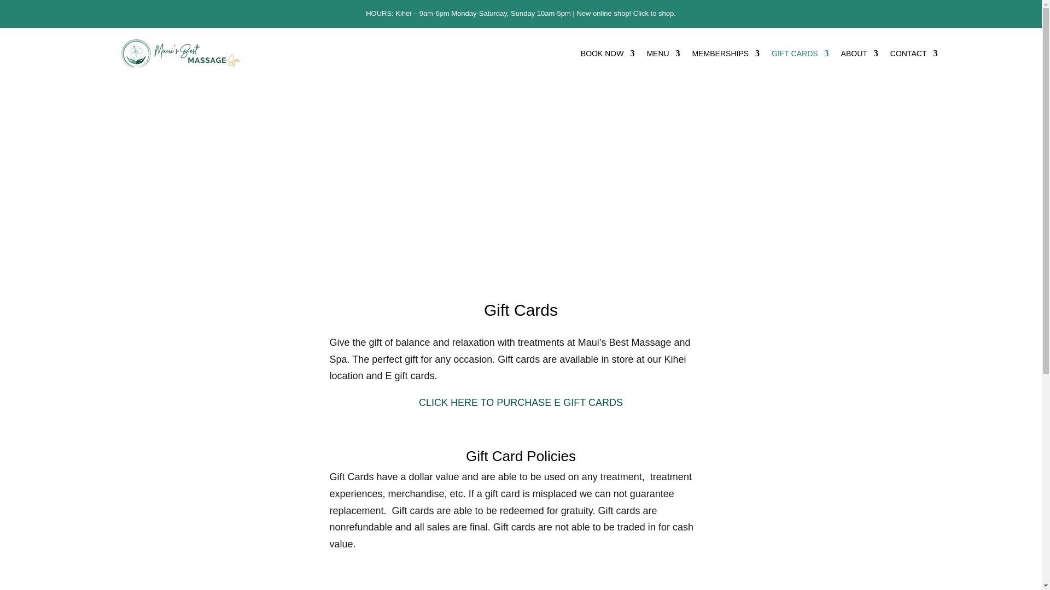  What do you see at coordinates (725, 56) in the screenshot?
I see `MEMBERSHIPS` at bounding box center [725, 56].